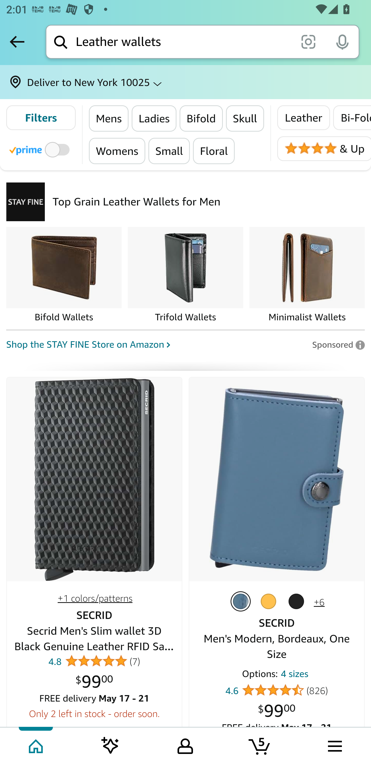 This screenshot has width=371, height=764. Describe the element at coordinates (201, 118) in the screenshot. I see `Bifold` at that location.